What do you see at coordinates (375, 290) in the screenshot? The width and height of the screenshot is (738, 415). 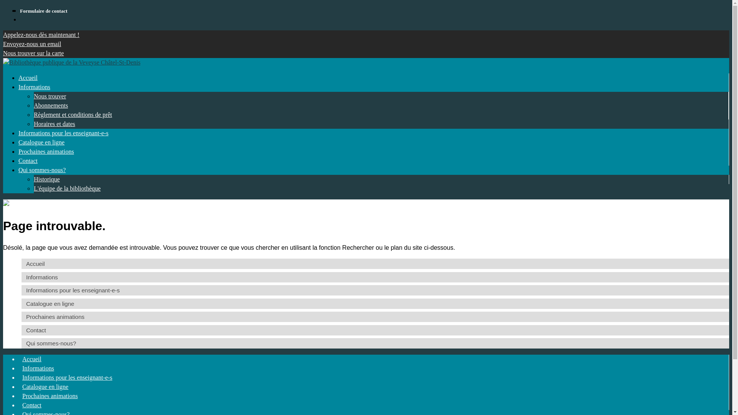 I see `Informations pour les enseignant-e-s` at bounding box center [375, 290].